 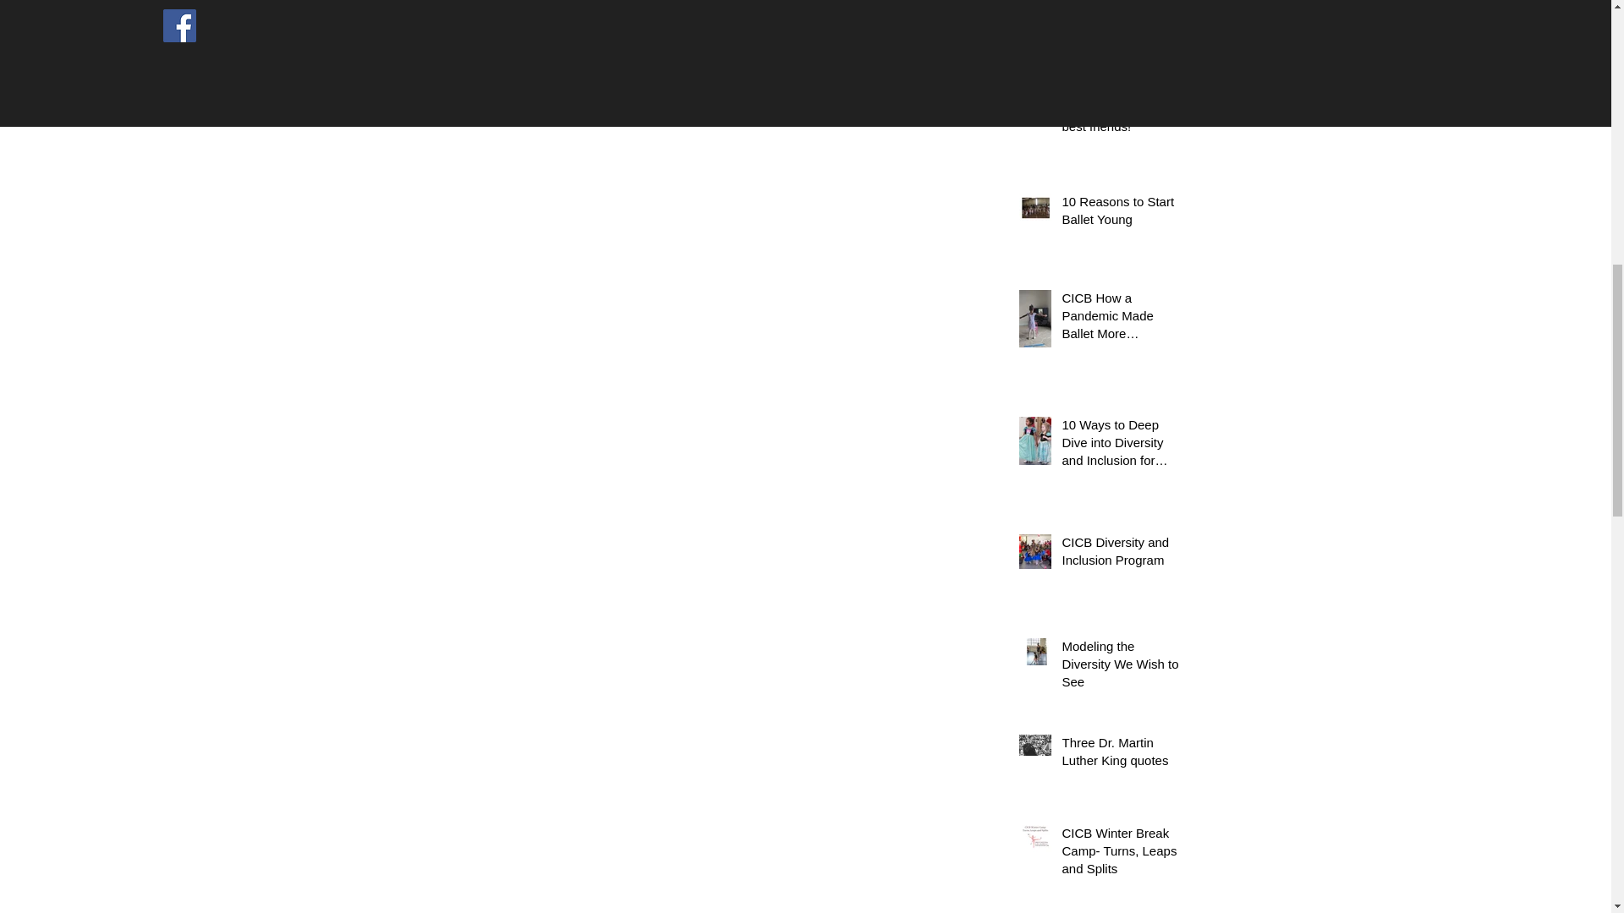 What do you see at coordinates (1122, 213) in the screenshot?
I see `10 Reasons to Start Ballet Young` at bounding box center [1122, 213].